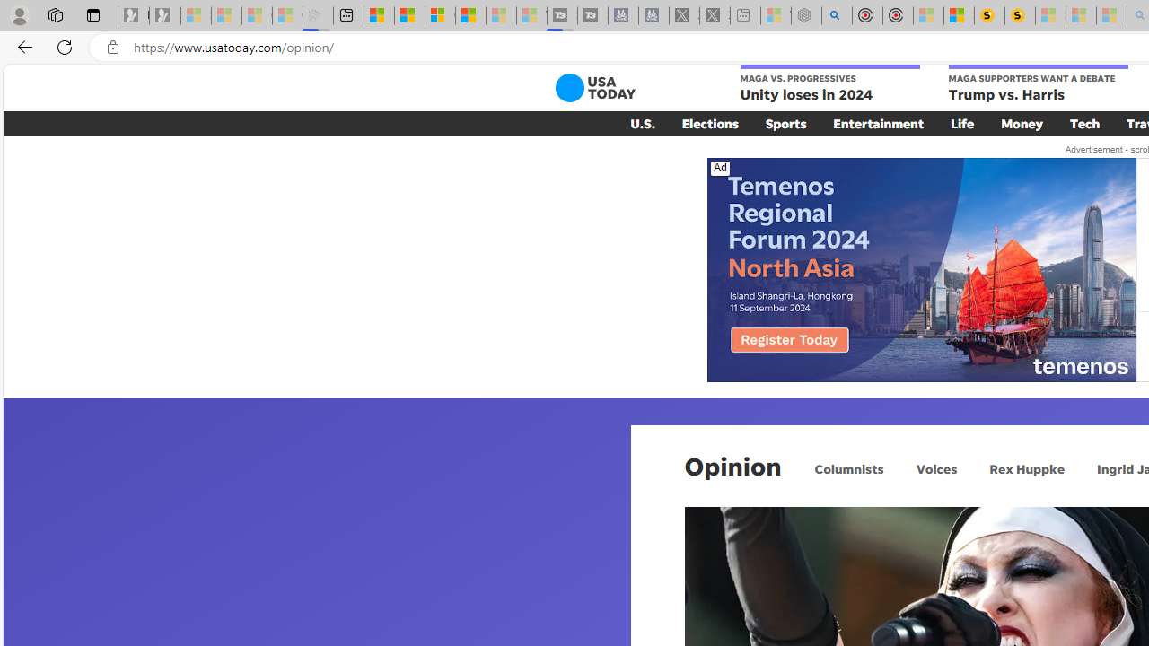 The height and width of the screenshot is (646, 1149). I want to click on View site information, so click(113, 48).